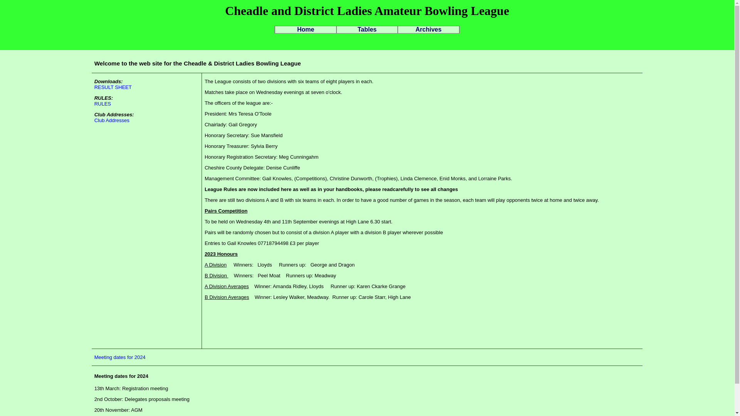  Describe the element at coordinates (113, 87) in the screenshot. I see `RESULT SHEET` at that location.